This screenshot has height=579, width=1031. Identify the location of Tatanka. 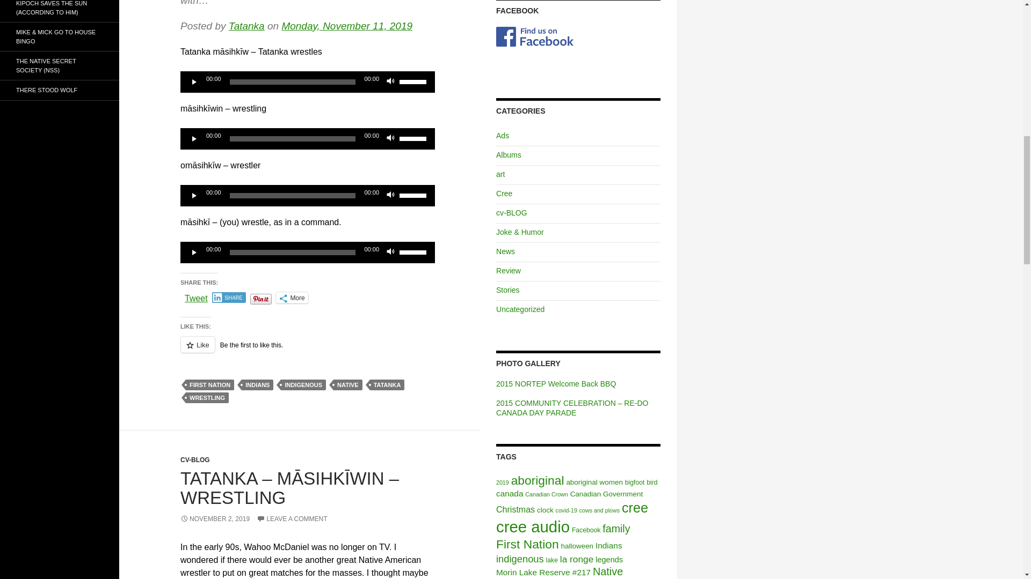
(247, 26).